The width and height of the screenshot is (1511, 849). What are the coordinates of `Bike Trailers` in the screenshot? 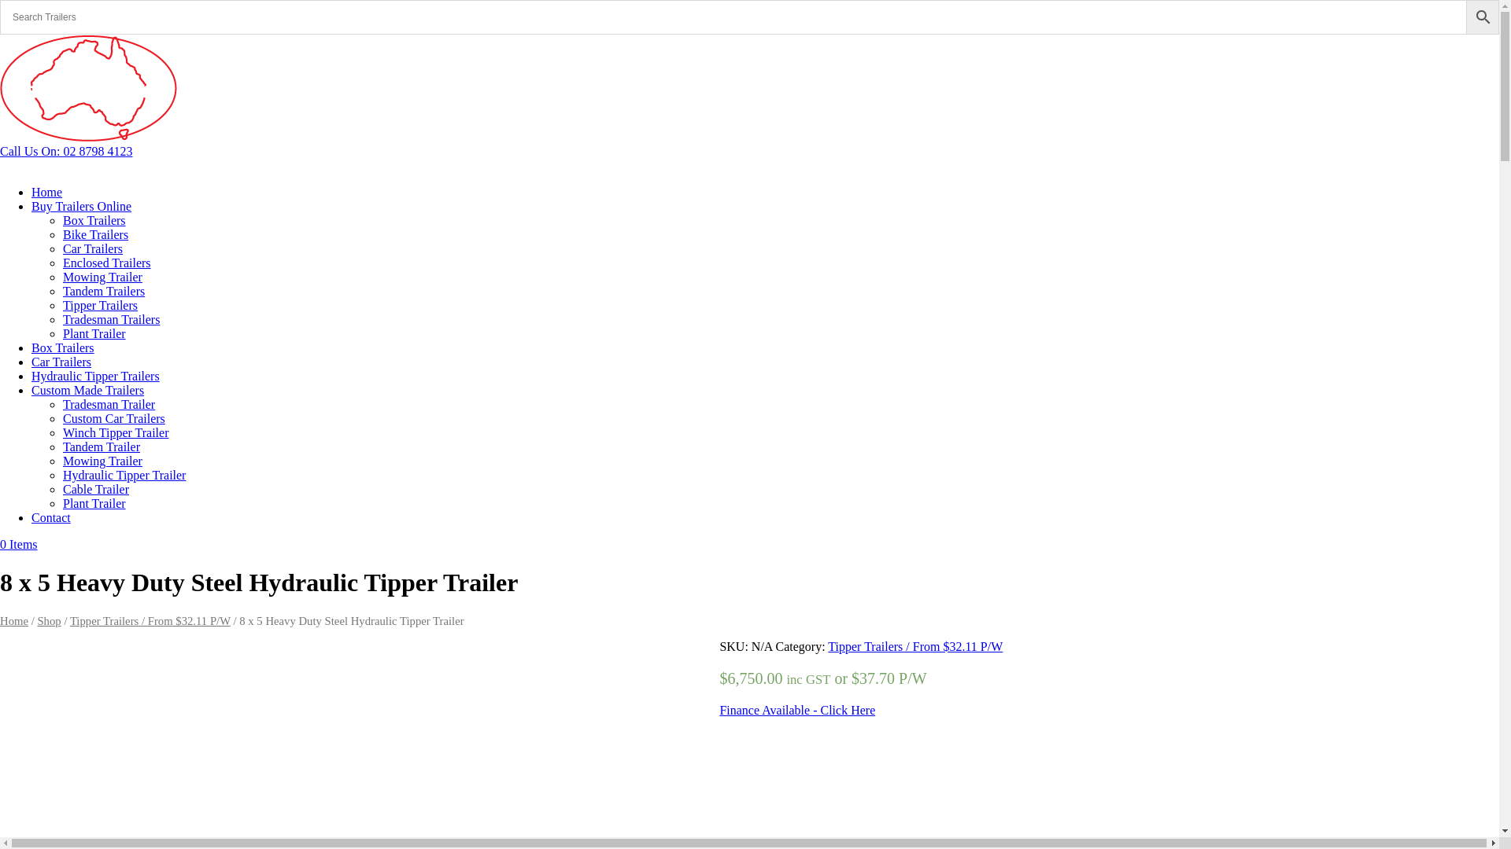 It's located at (96, 234).